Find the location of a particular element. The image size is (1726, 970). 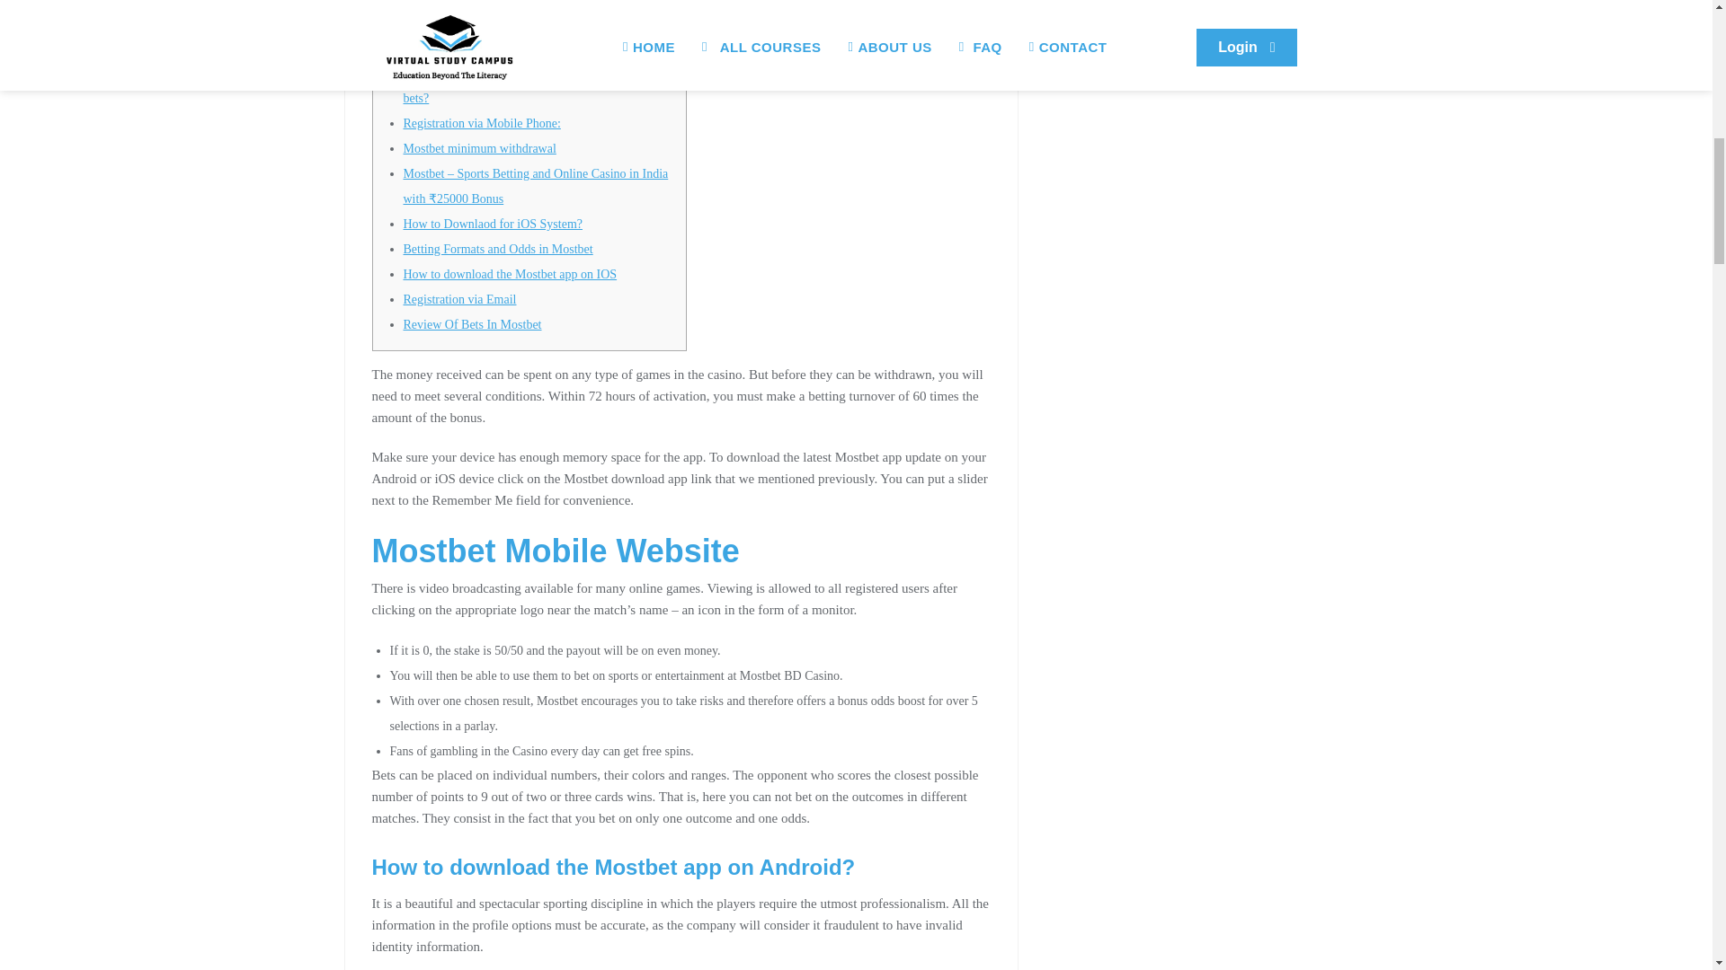

Registration via Mobile Phone: is located at coordinates (480, 122).